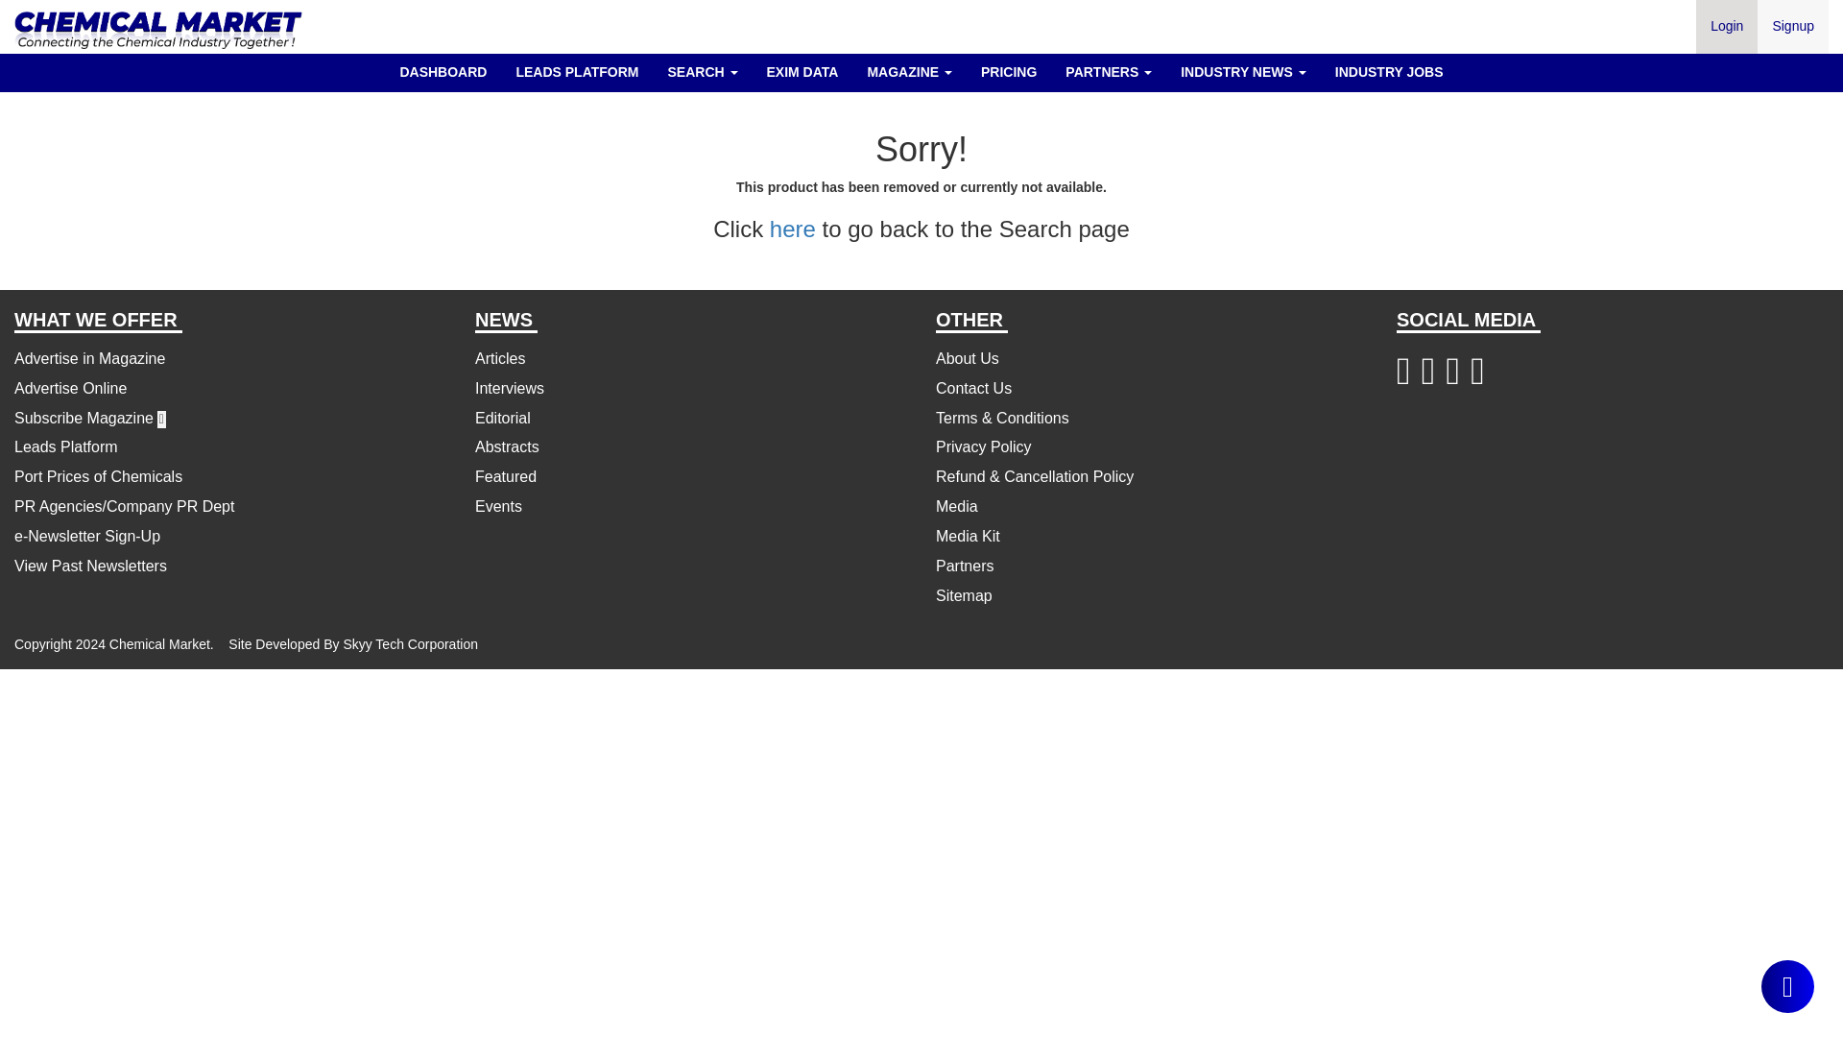 The width and height of the screenshot is (1843, 1037). What do you see at coordinates (1389, 71) in the screenshot?
I see `INDUSTRY JOBS` at bounding box center [1389, 71].